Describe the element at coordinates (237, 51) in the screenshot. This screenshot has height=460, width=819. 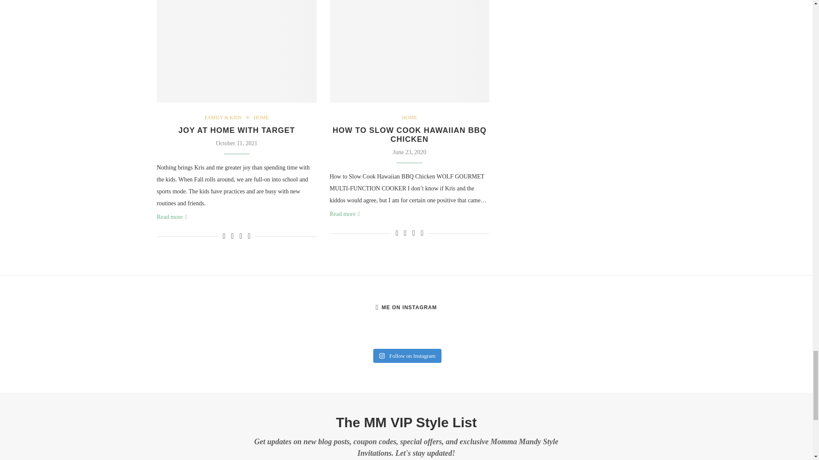
I see `Joy at Home with Target` at that location.